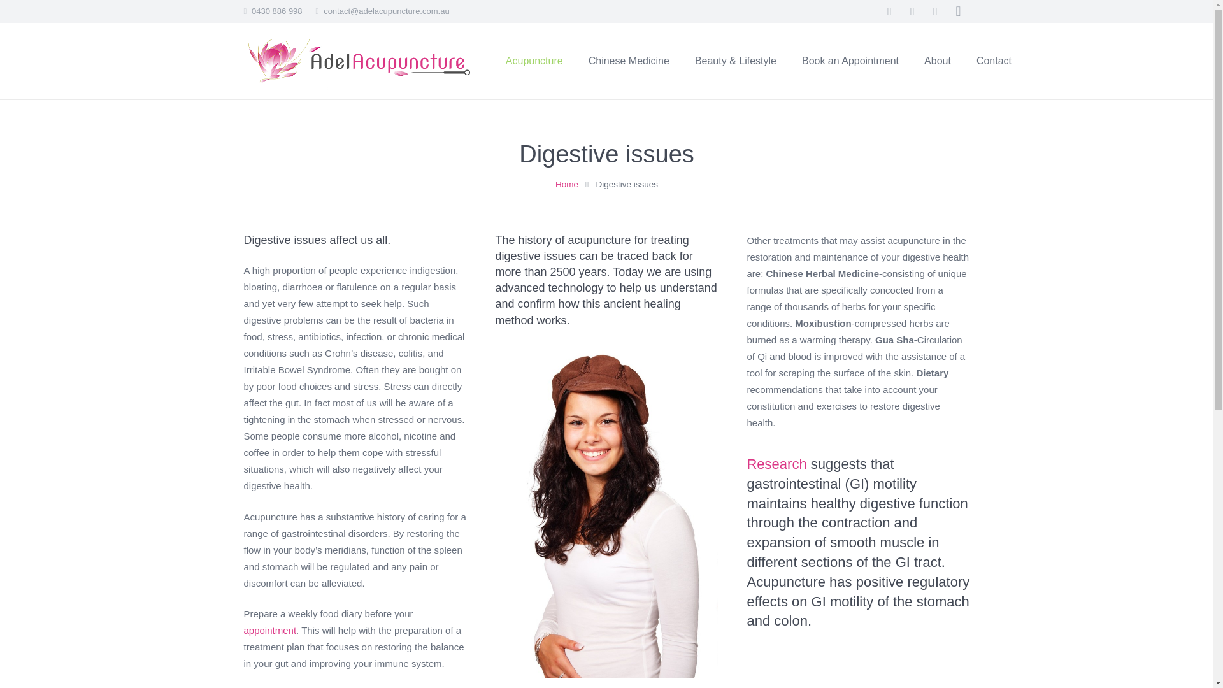 Image resolution: width=1223 pixels, height=688 pixels. What do you see at coordinates (534, 61) in the screenshot?
I see `Acupuncture` at bounding box center [534, 61].